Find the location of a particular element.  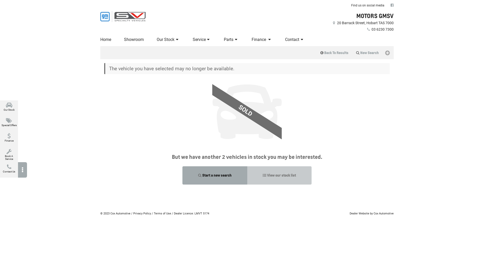

Parts is located at coordinates (231, 40).